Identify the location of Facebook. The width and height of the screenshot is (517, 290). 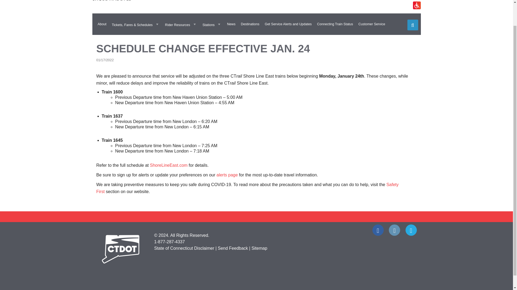
(378, 230).